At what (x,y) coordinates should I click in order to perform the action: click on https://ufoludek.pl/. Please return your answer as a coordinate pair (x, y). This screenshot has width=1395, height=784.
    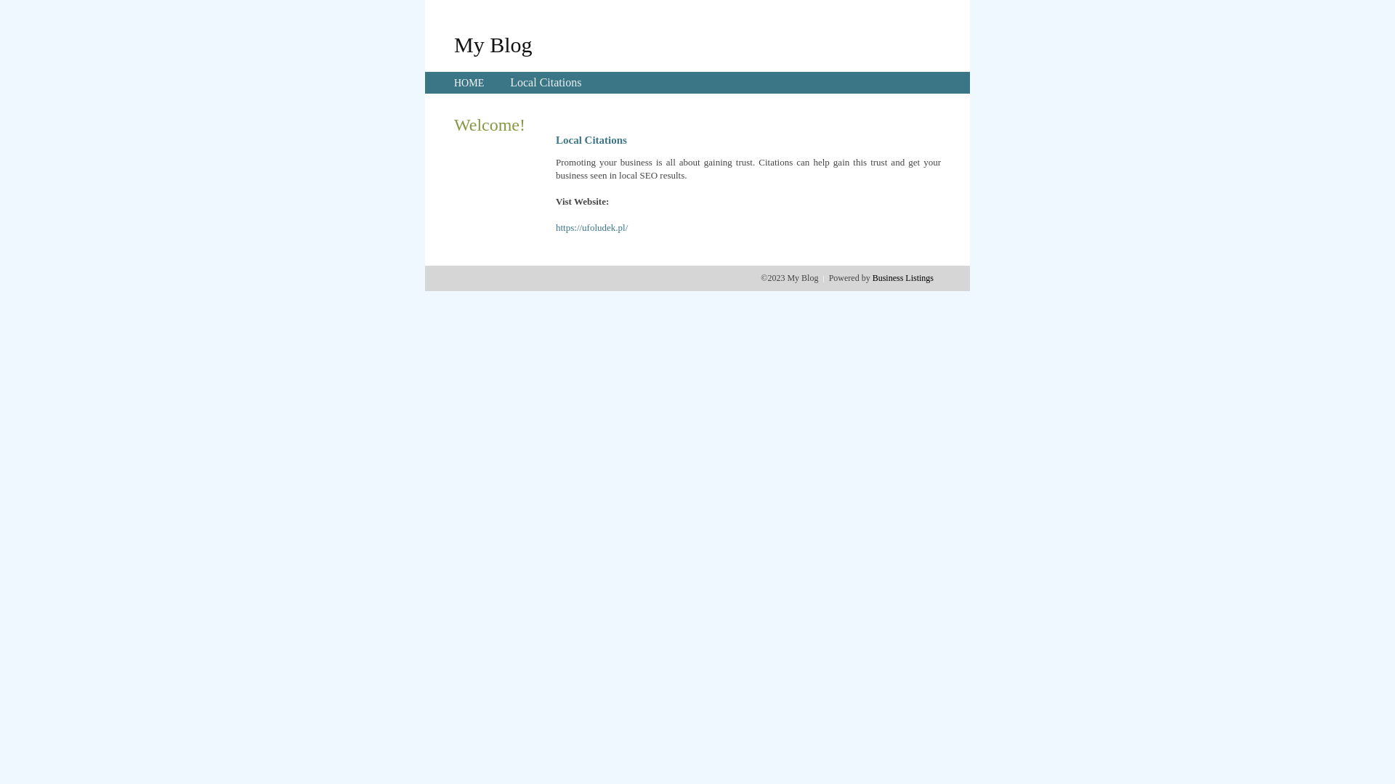
    Looking at the image, I should click on (591, 228).